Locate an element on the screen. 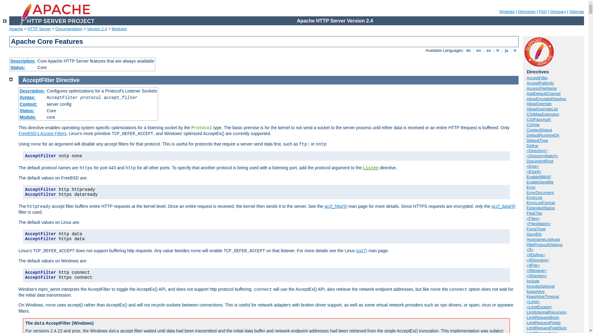 The image size is (593, 333). <Files> is located at coordinates (533, 218).